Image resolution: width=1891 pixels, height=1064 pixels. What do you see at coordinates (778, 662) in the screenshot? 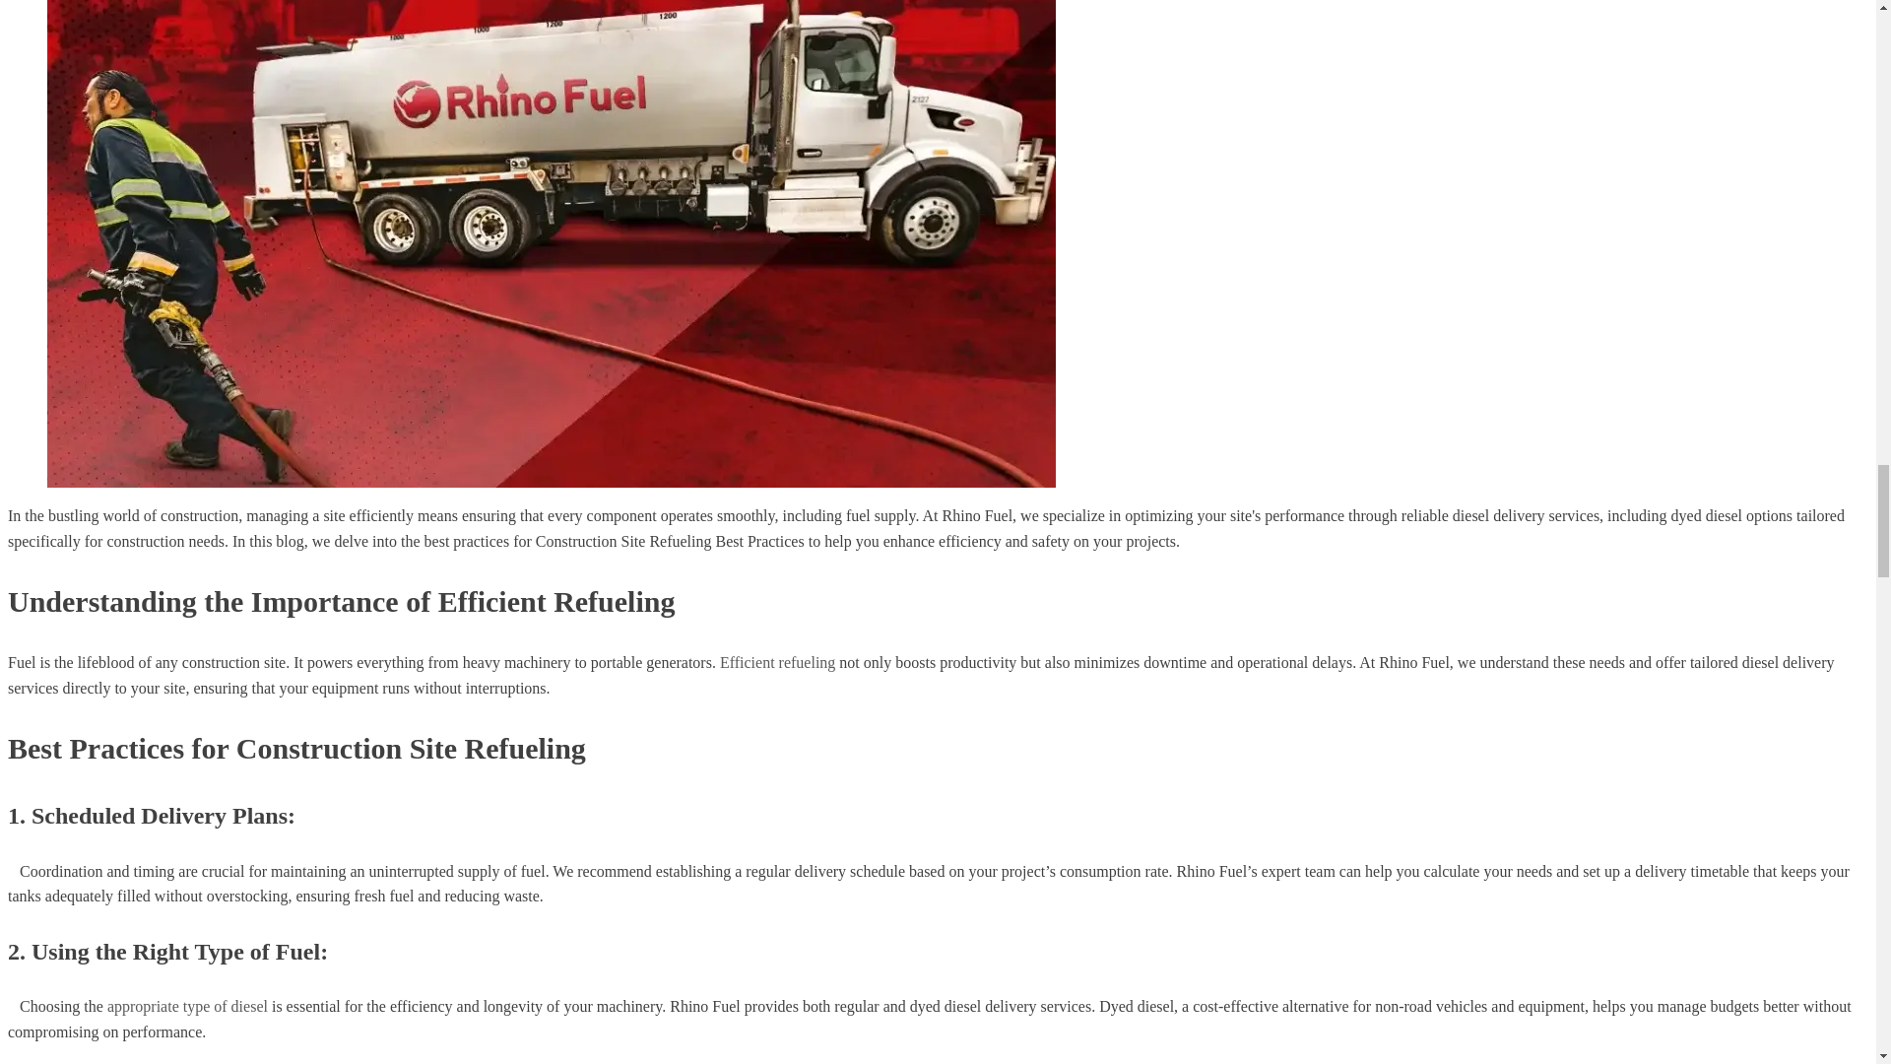
I see `Efficient refueling` at bounding box center [778, 662].